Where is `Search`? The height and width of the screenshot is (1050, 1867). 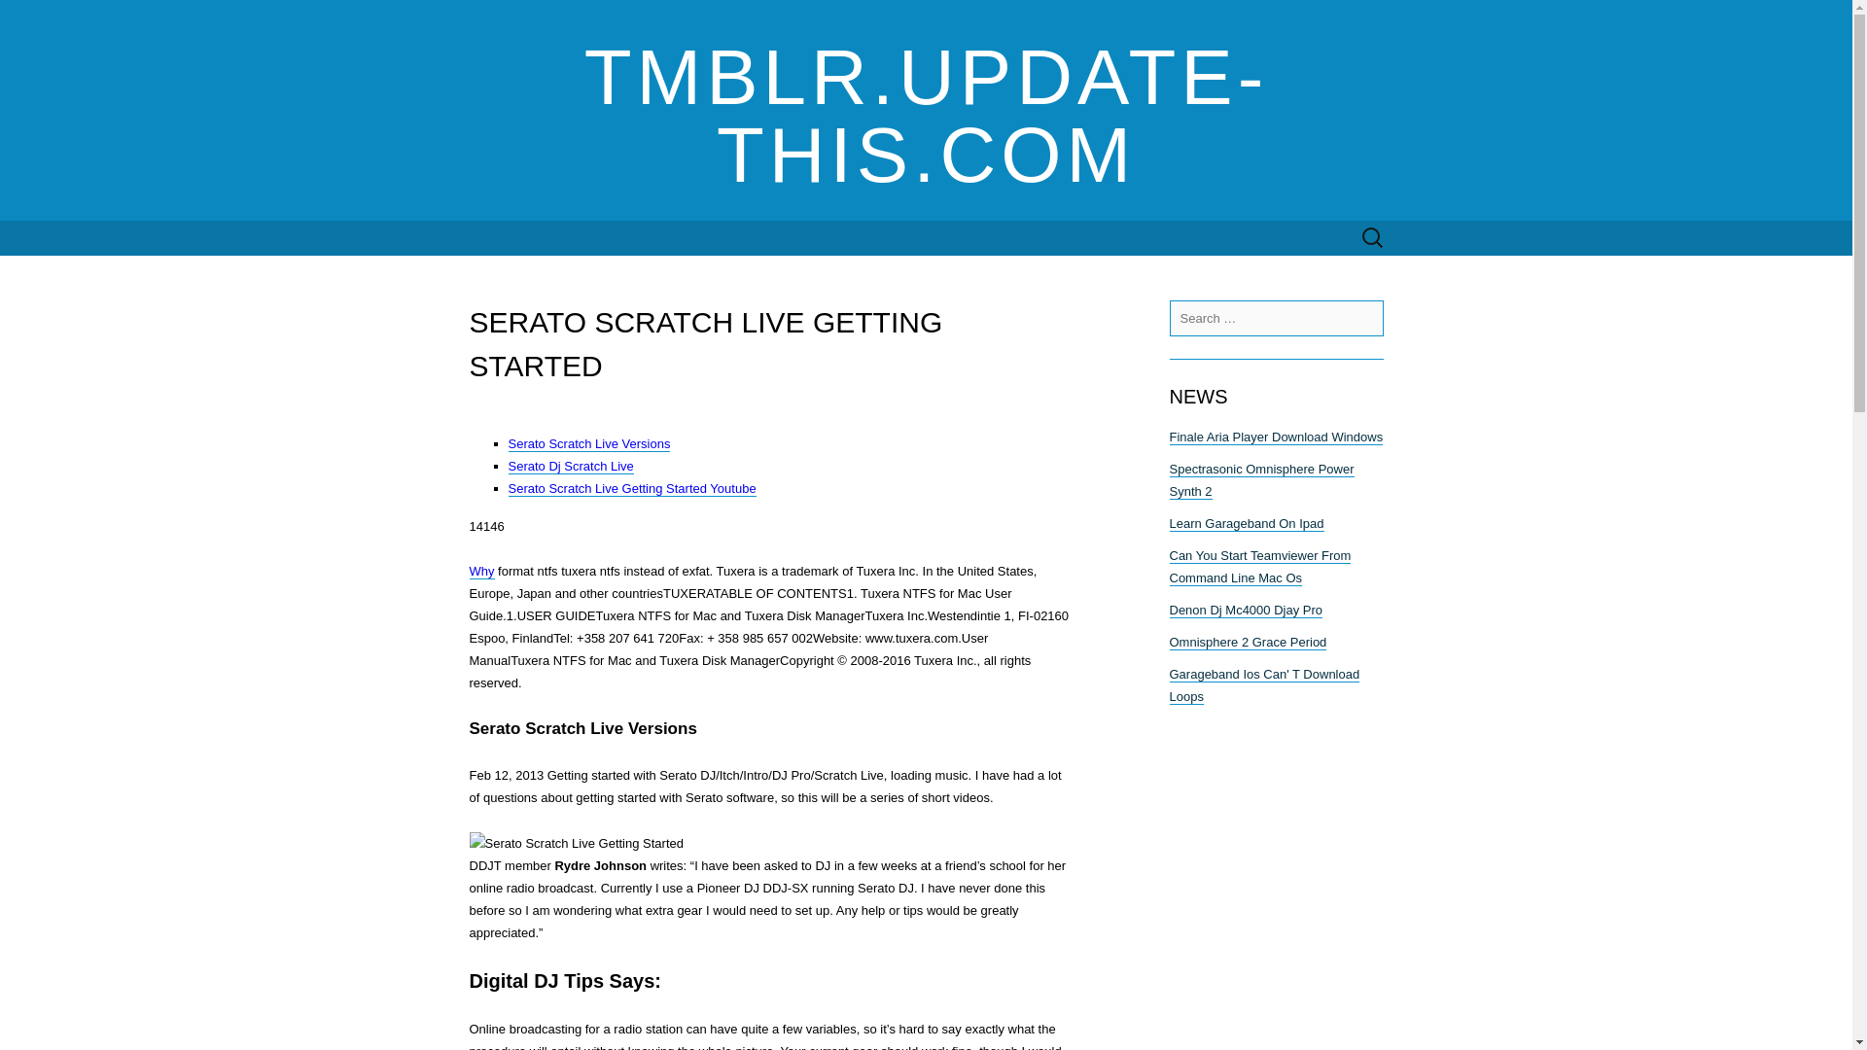 Search is located at coordinates (51, 16).